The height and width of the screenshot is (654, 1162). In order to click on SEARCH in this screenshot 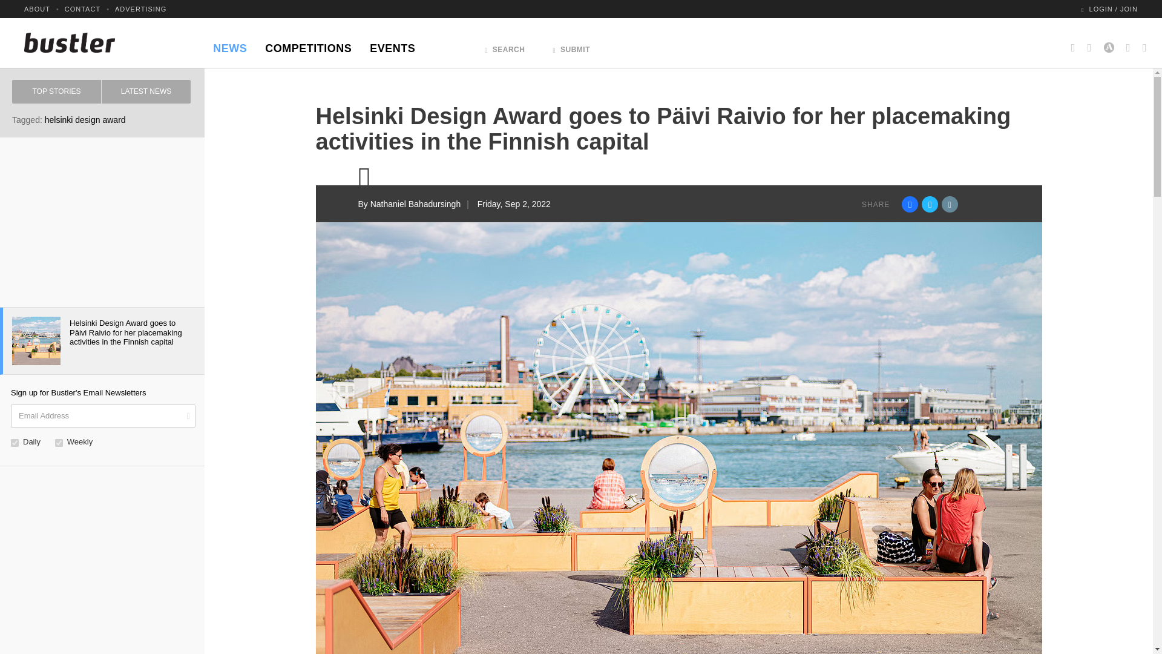, I will do `click(505, 46)`.